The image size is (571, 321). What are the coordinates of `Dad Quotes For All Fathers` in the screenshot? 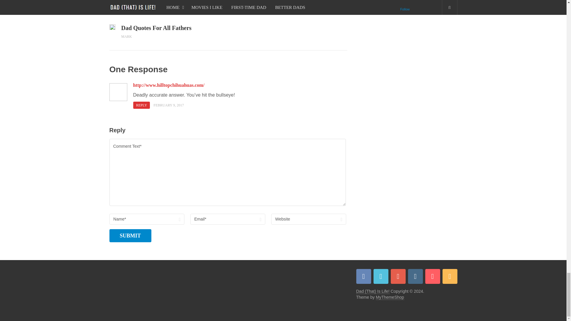 It's located at (175, 28).